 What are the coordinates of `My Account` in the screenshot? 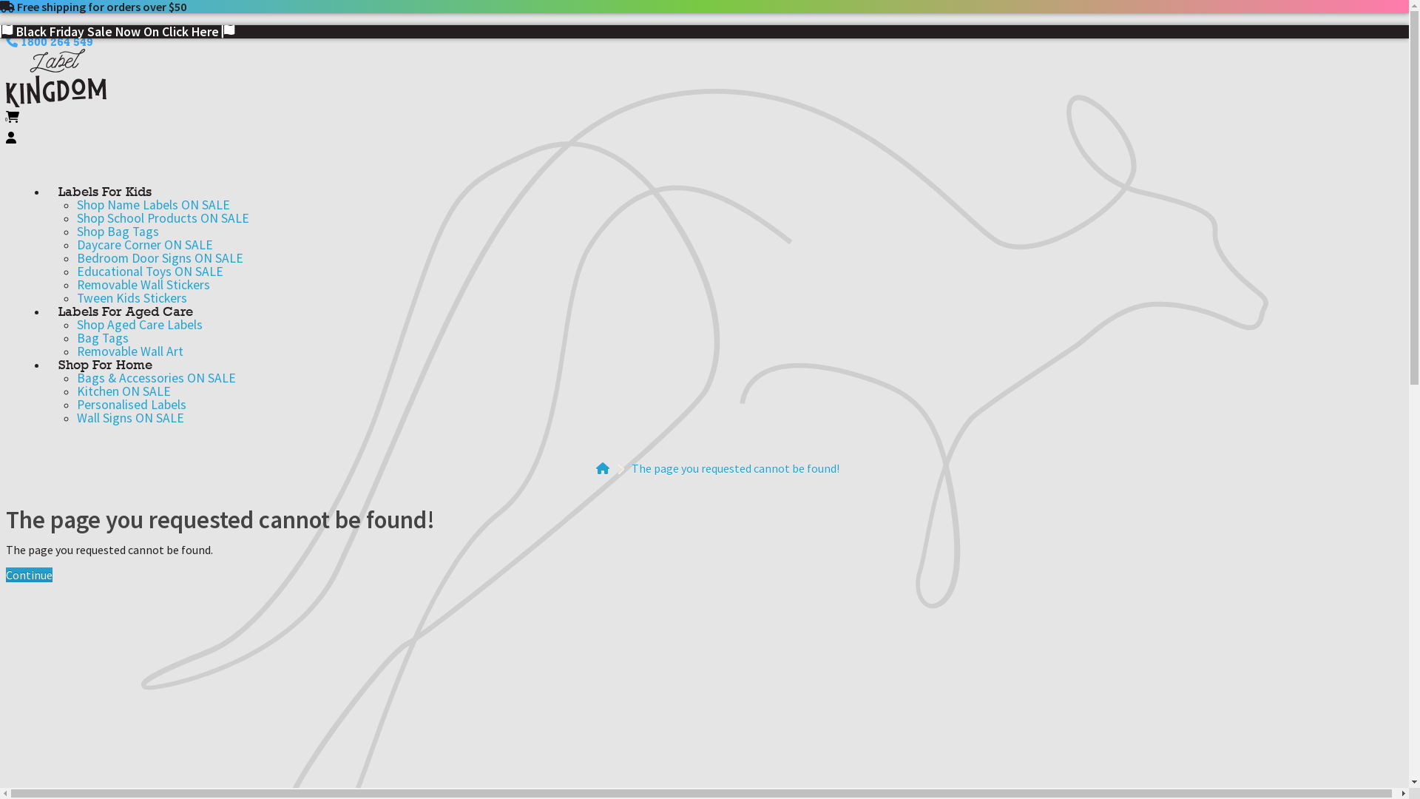 It's located at (11, 138).